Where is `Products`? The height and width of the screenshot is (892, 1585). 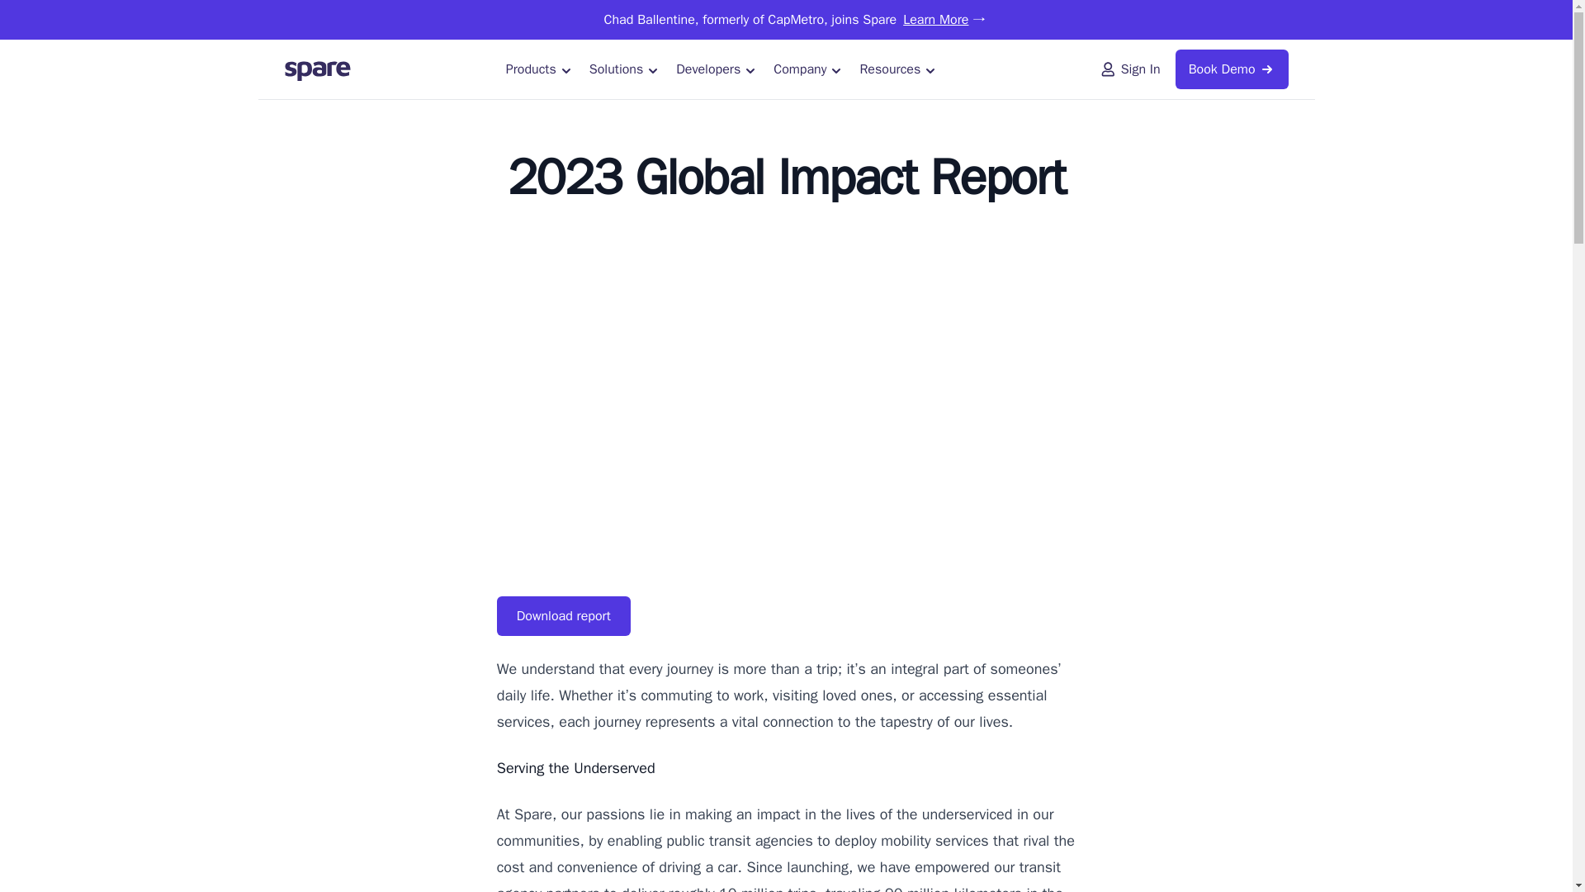 Products is located at coordinates (539, 69).